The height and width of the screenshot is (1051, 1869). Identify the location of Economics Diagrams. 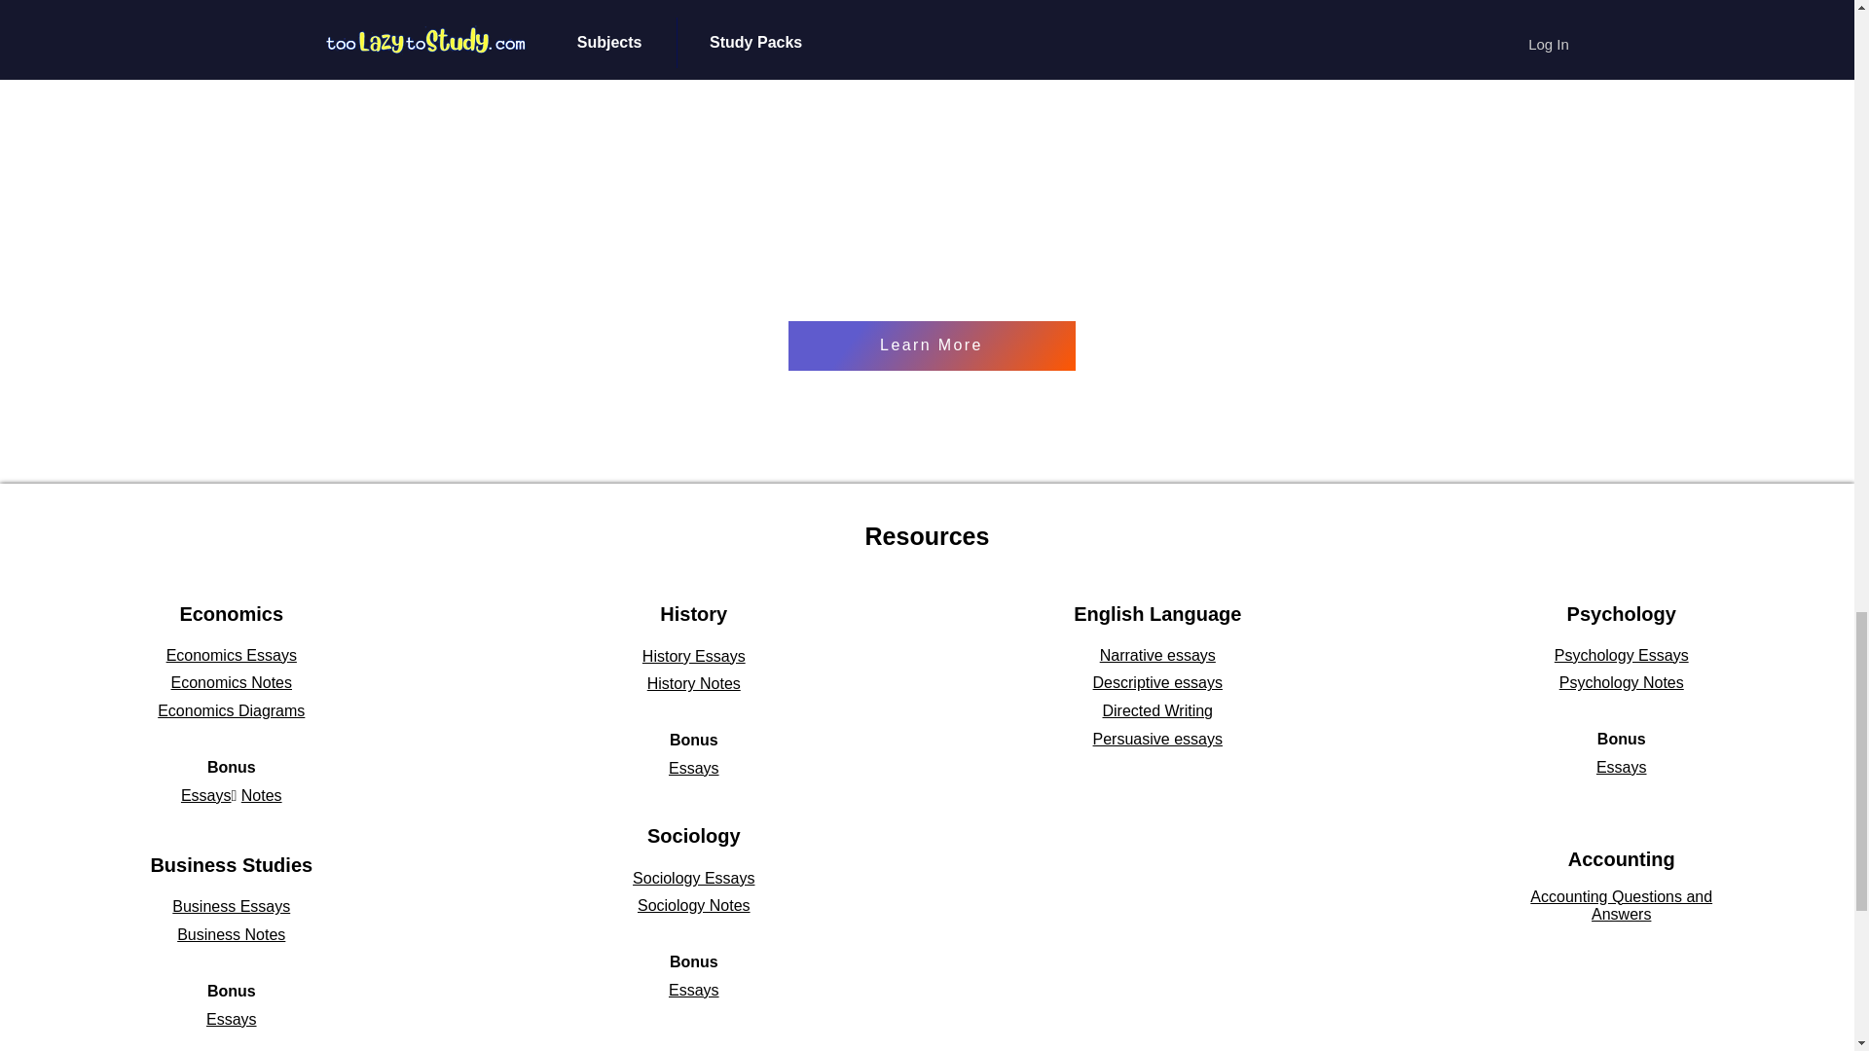
(230, 710).